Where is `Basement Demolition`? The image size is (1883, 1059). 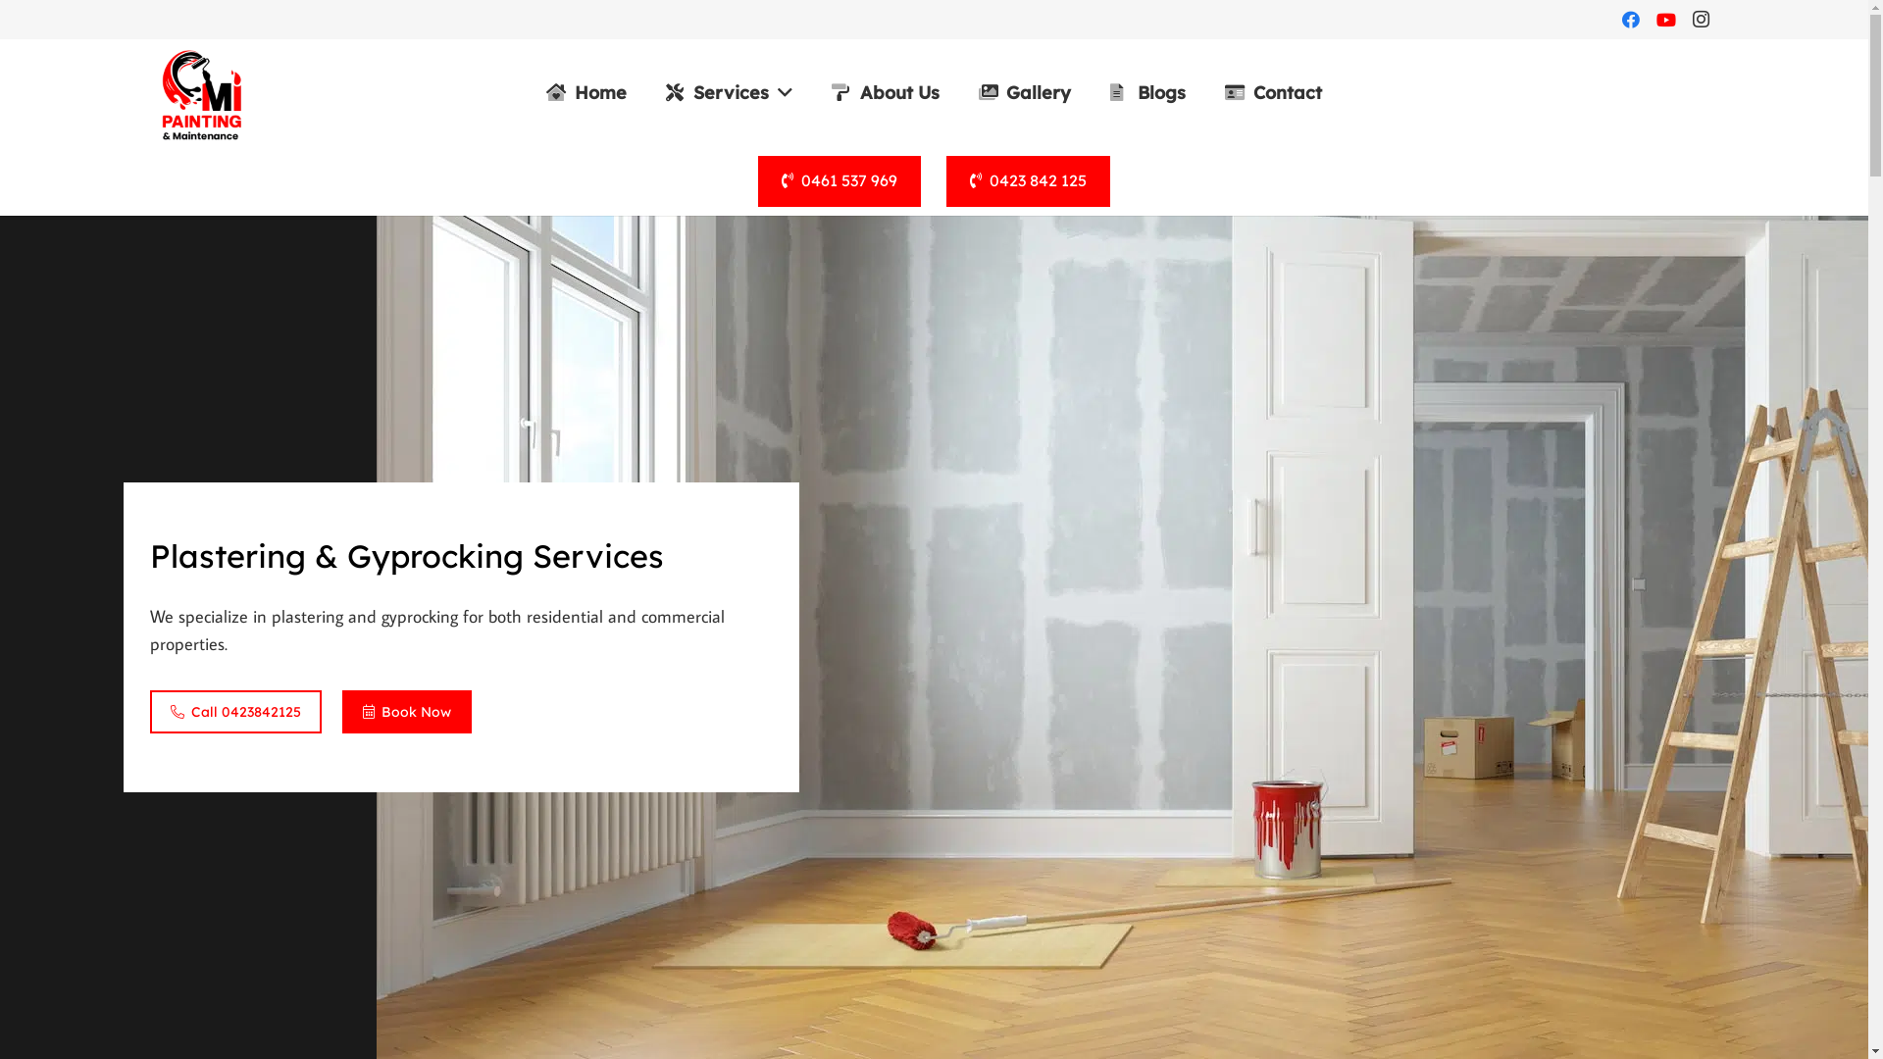
Basement Demolition is located at coordinates (635, 696).